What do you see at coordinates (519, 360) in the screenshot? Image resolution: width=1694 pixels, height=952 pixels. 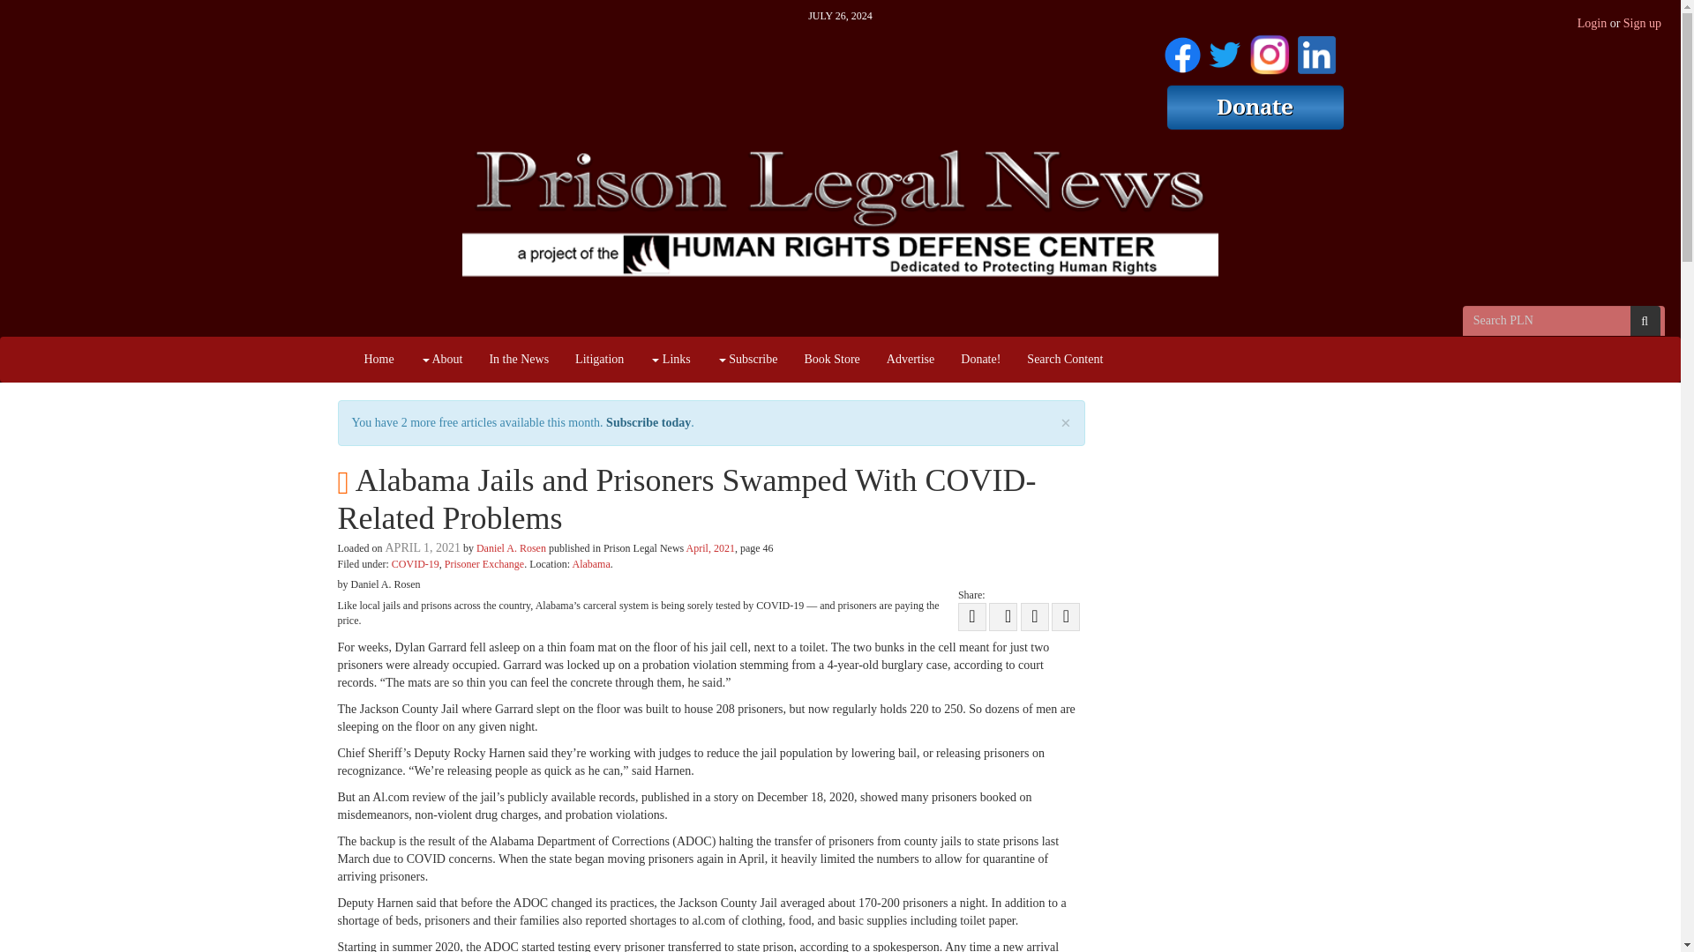 I see `In the News` at bounding box center [519, 360].